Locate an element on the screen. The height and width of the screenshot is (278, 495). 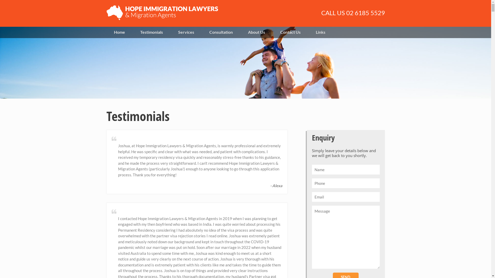
About Us is located at coordinates (256, 32).